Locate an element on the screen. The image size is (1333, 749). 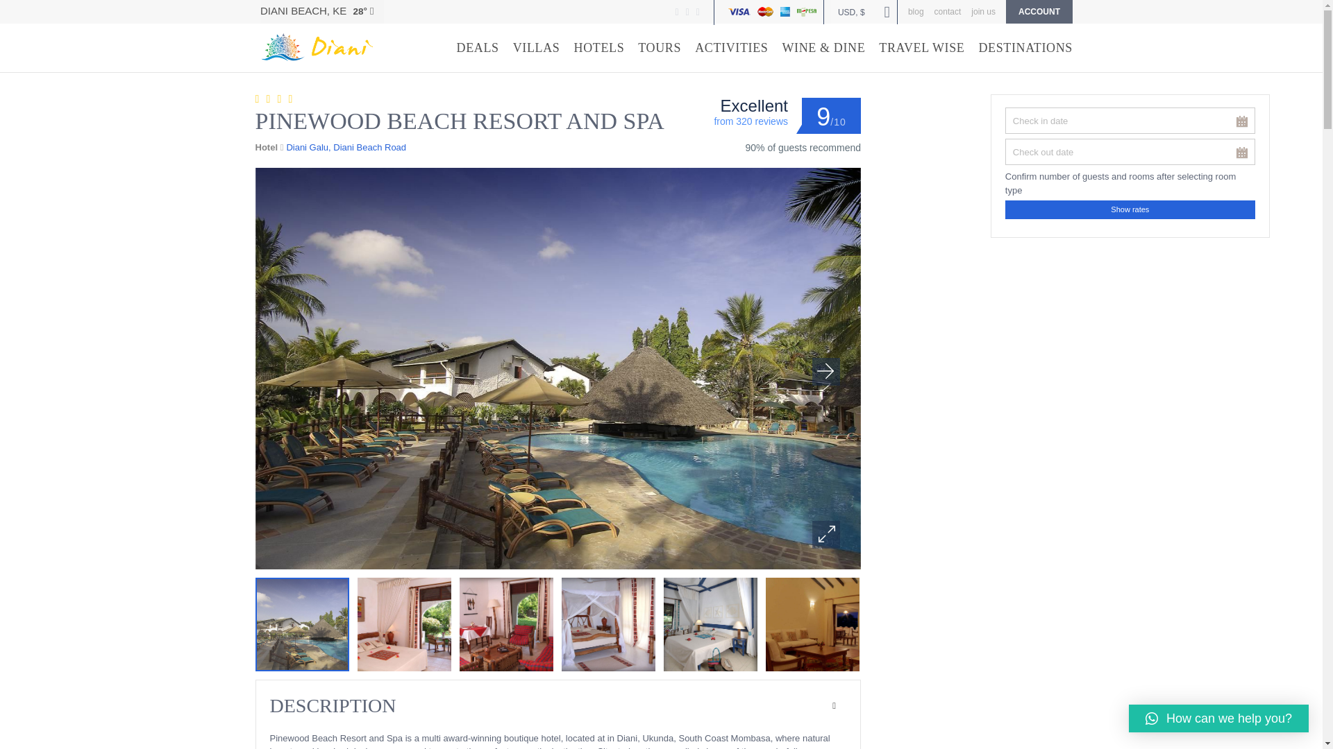
TRAVEL WISE is located at coordinates (921, 47).